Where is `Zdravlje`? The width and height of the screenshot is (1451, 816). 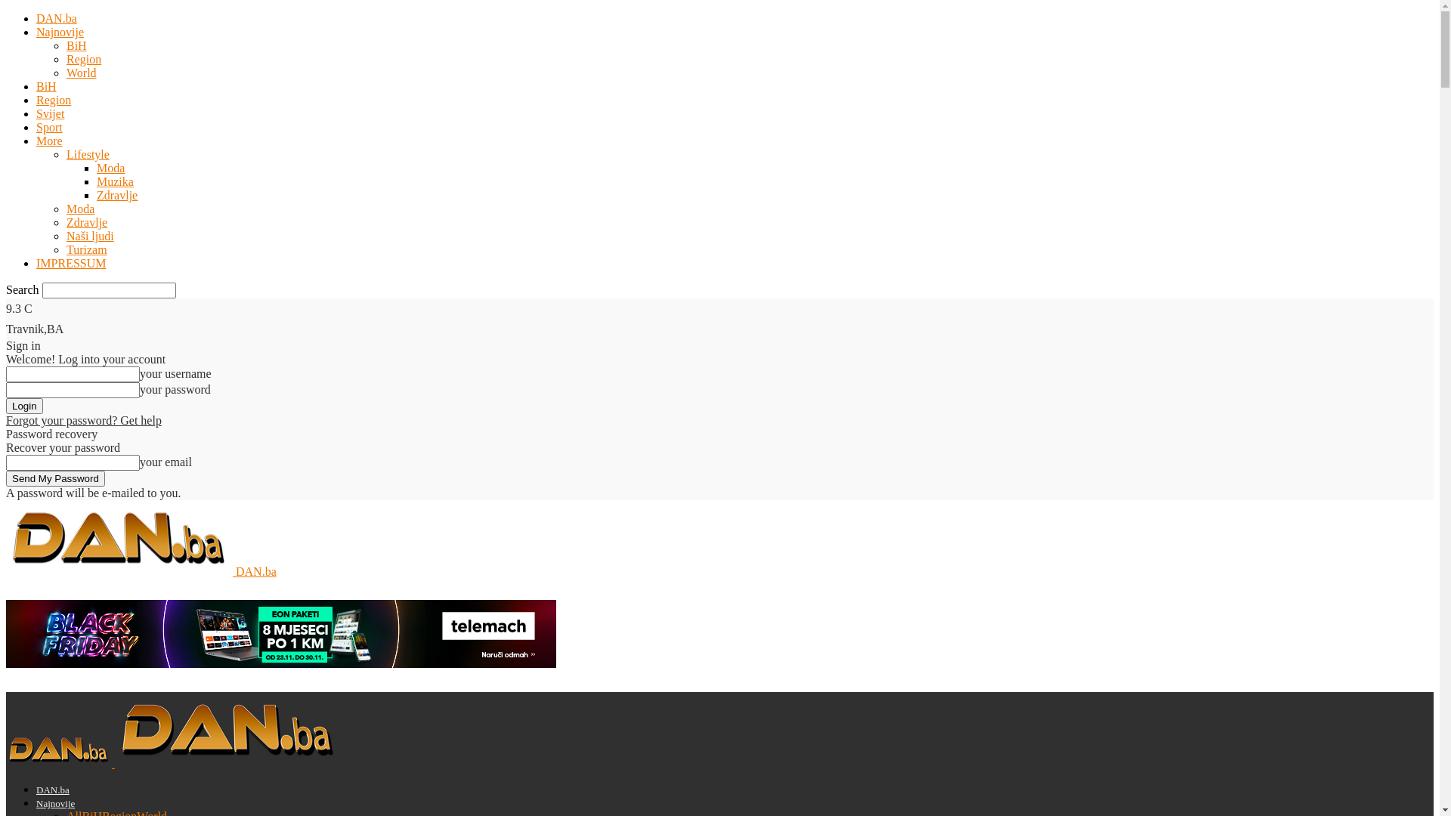
Zdravlje is located at coordinates (117, 195).